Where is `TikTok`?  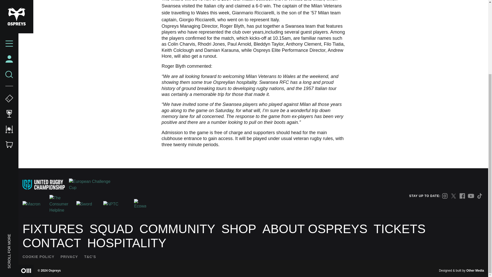
TikTok is located at coordinates (480, 196).